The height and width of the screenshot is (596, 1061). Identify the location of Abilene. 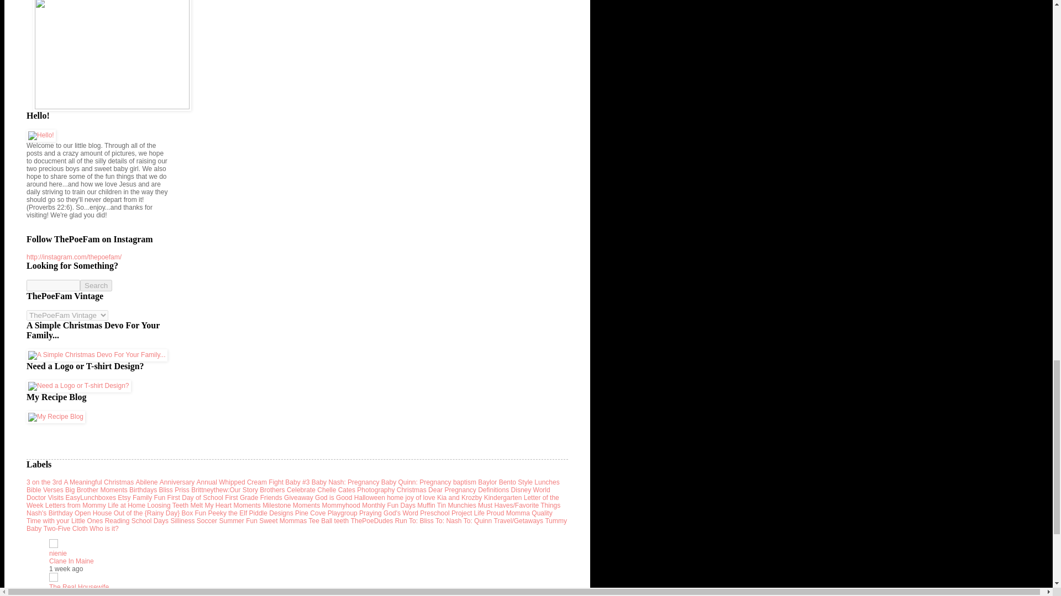
(146, 482).